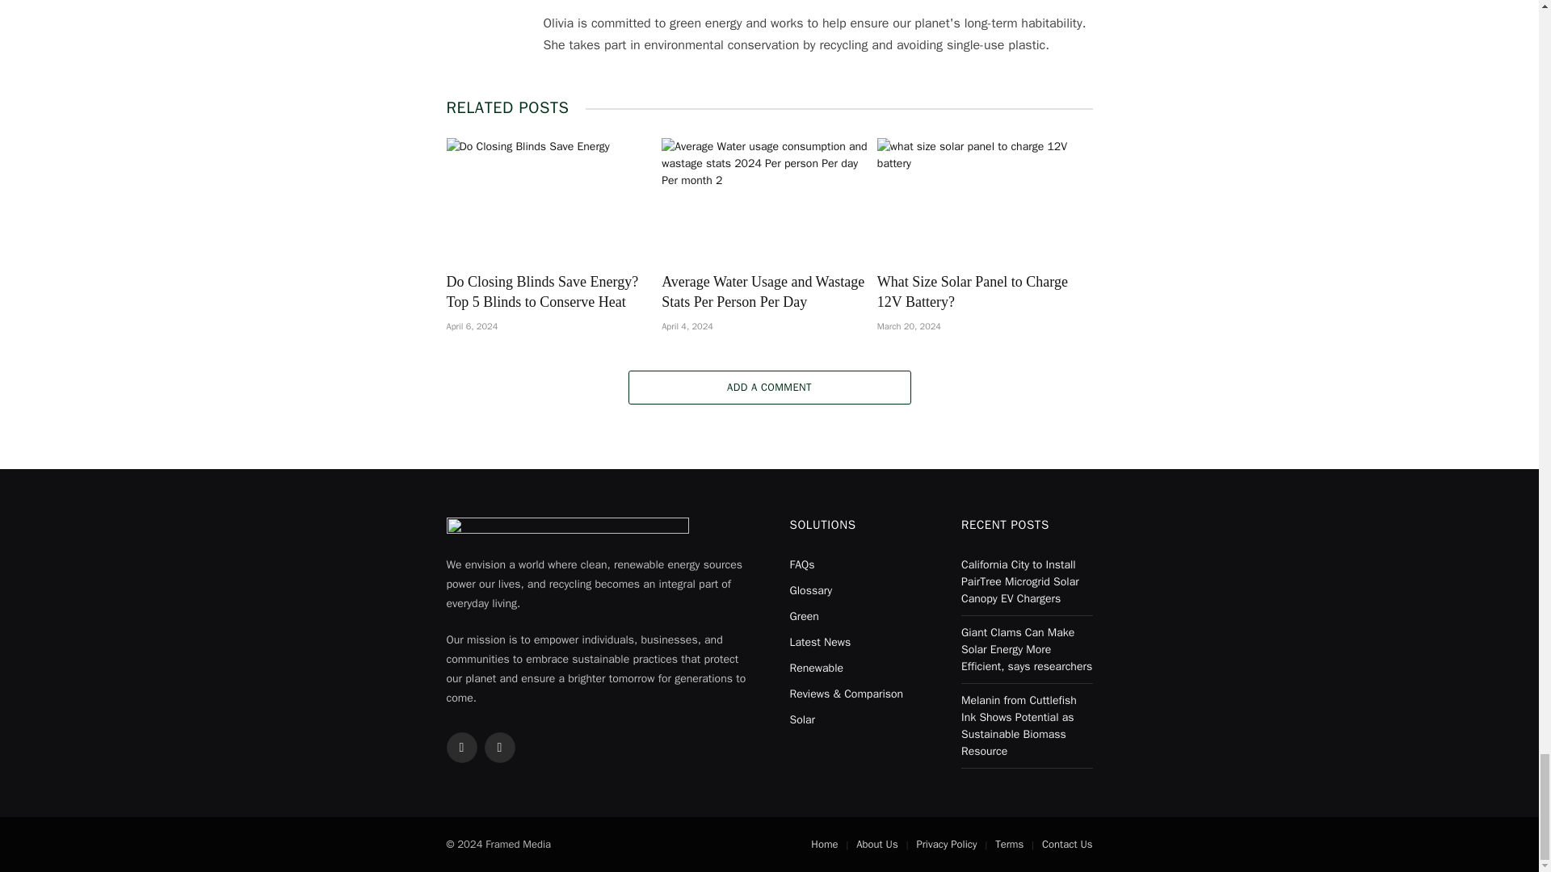 The height and width of the screenshot is (872, 1551). Describe the element at coordinates (573, 0) in the screenshot. I see `Posts by Olivia Bolt` at that location.